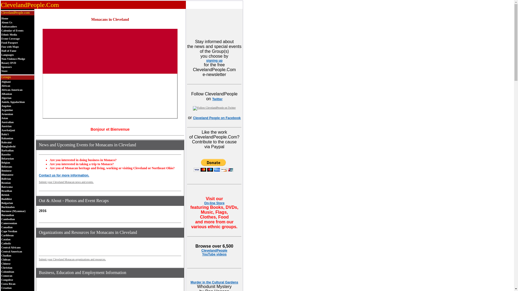 This screenshot has height=291, width=518. What do you see at coordinates (9, 26) in the screenshot?
I see `Ambassadors` at bounding box center [9, 26].